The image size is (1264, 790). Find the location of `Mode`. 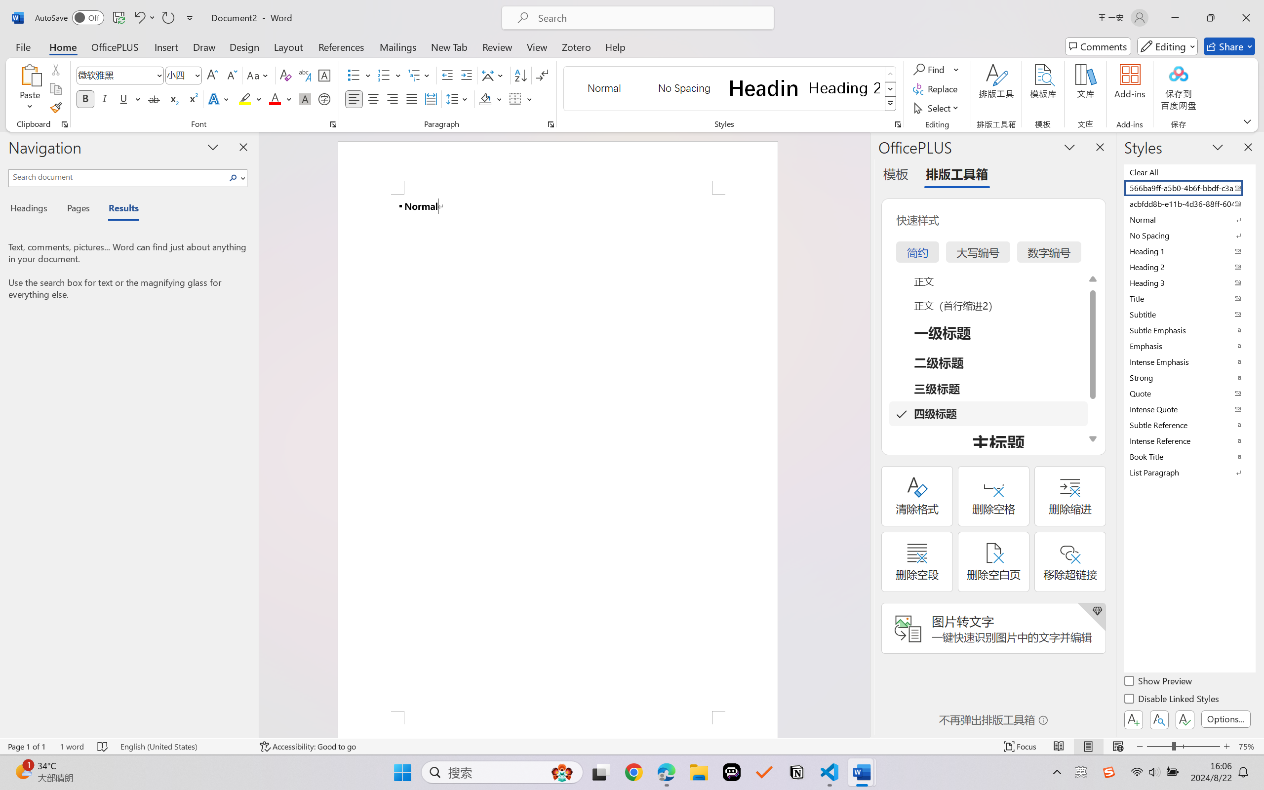

Mode is located at coordinates (1168, 46).